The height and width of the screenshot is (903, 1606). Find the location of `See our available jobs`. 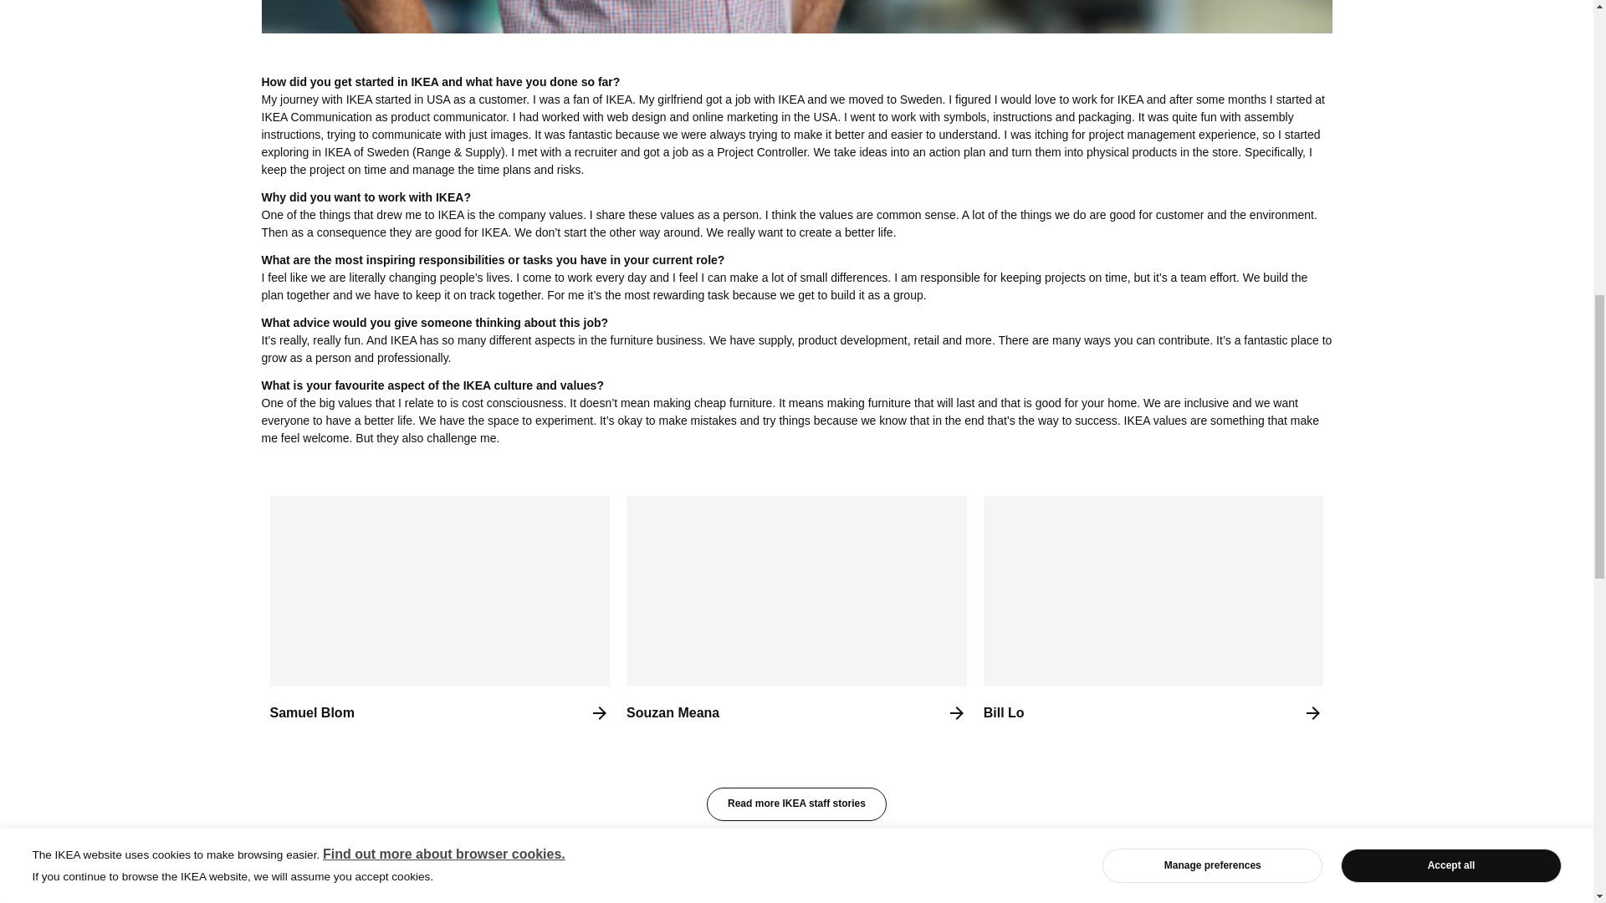

See our available jobs is located at coordinates (796, 878).